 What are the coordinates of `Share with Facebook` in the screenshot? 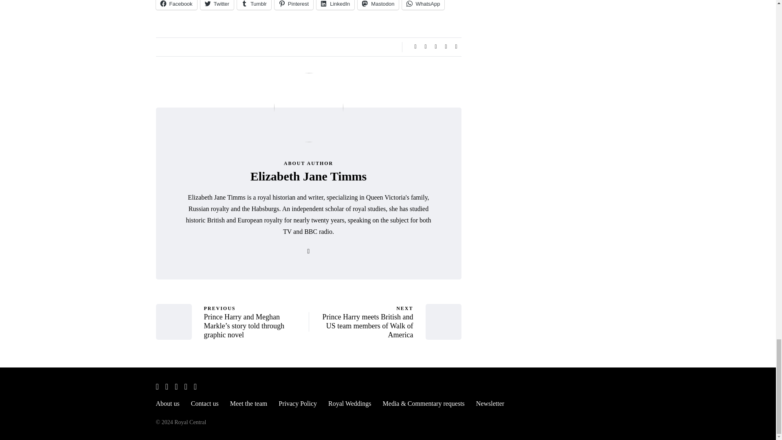 It's located at (415, 46).